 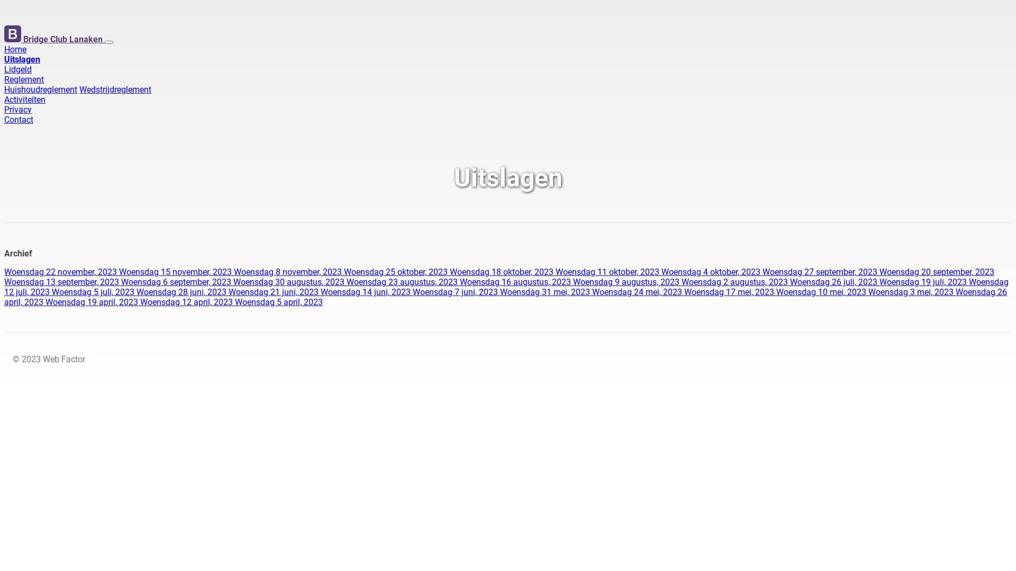 I want to click on Woensdag 17 mei, 2023, so click(x=730, y=292).